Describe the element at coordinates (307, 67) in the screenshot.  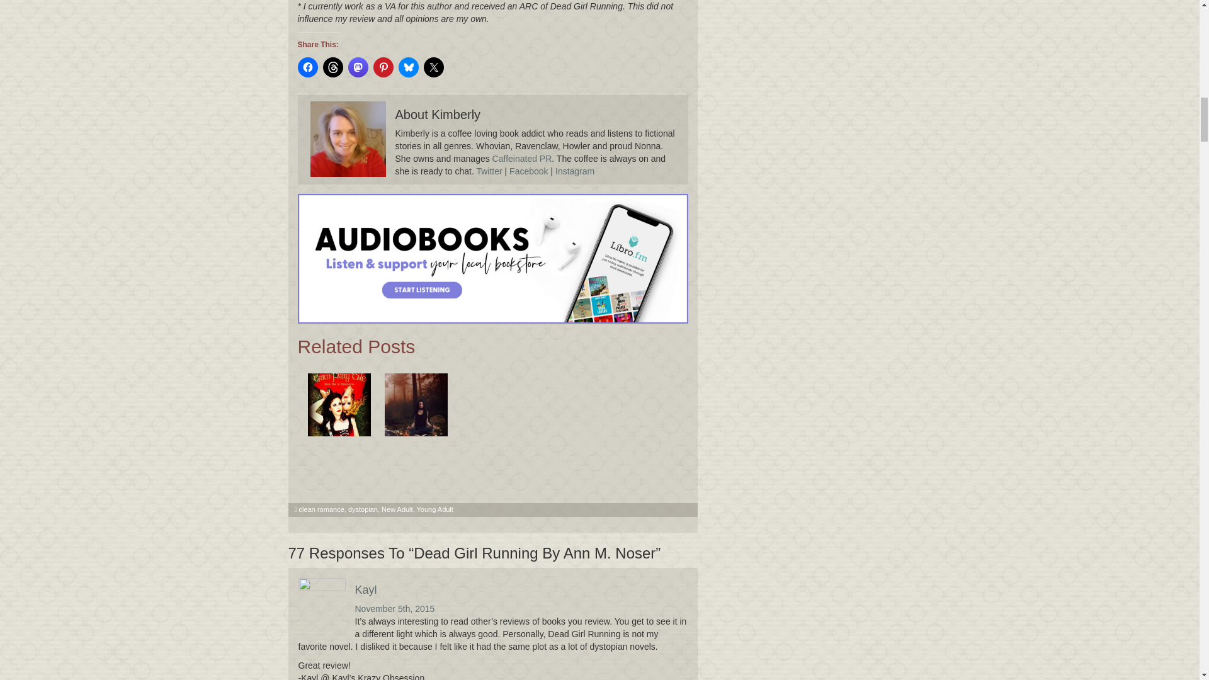
I see `Click to share on Facebook` at that location.